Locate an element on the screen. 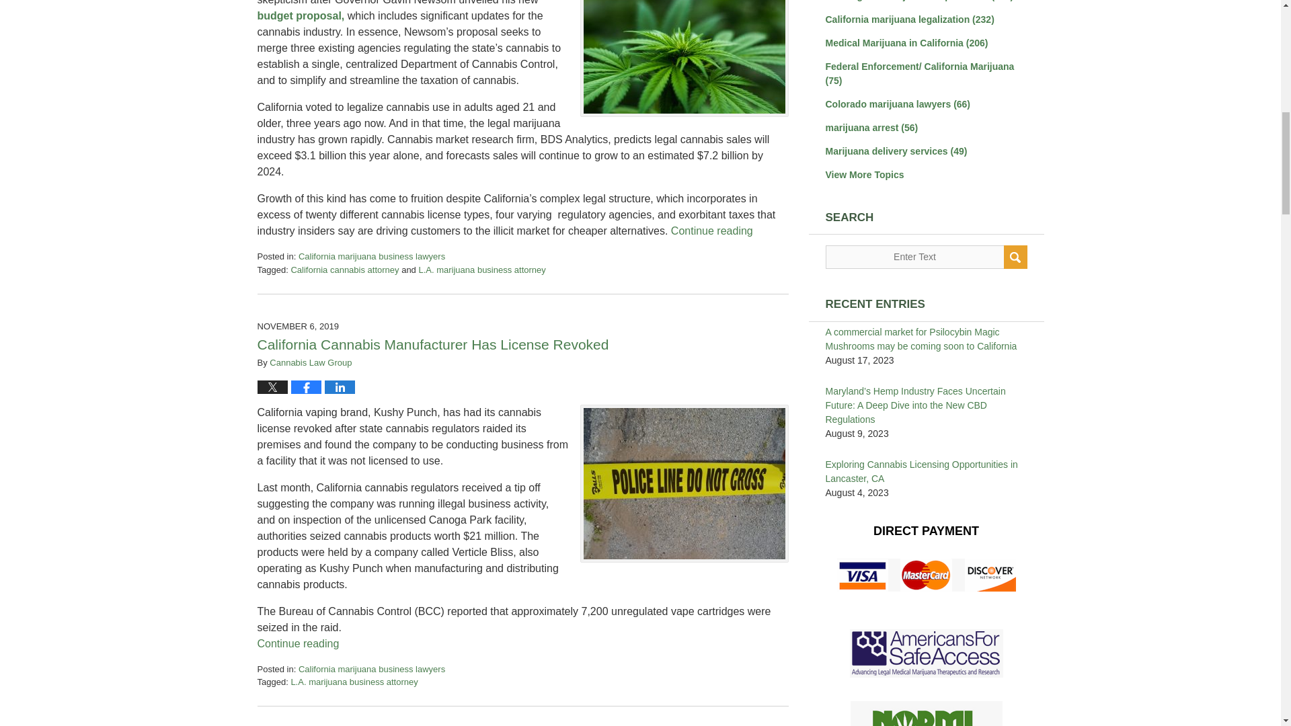 The width and height of the screenshot is (1291, 726). View all posts tagged with L.A. marijuana business attorney is located at coordinates (481, 270).